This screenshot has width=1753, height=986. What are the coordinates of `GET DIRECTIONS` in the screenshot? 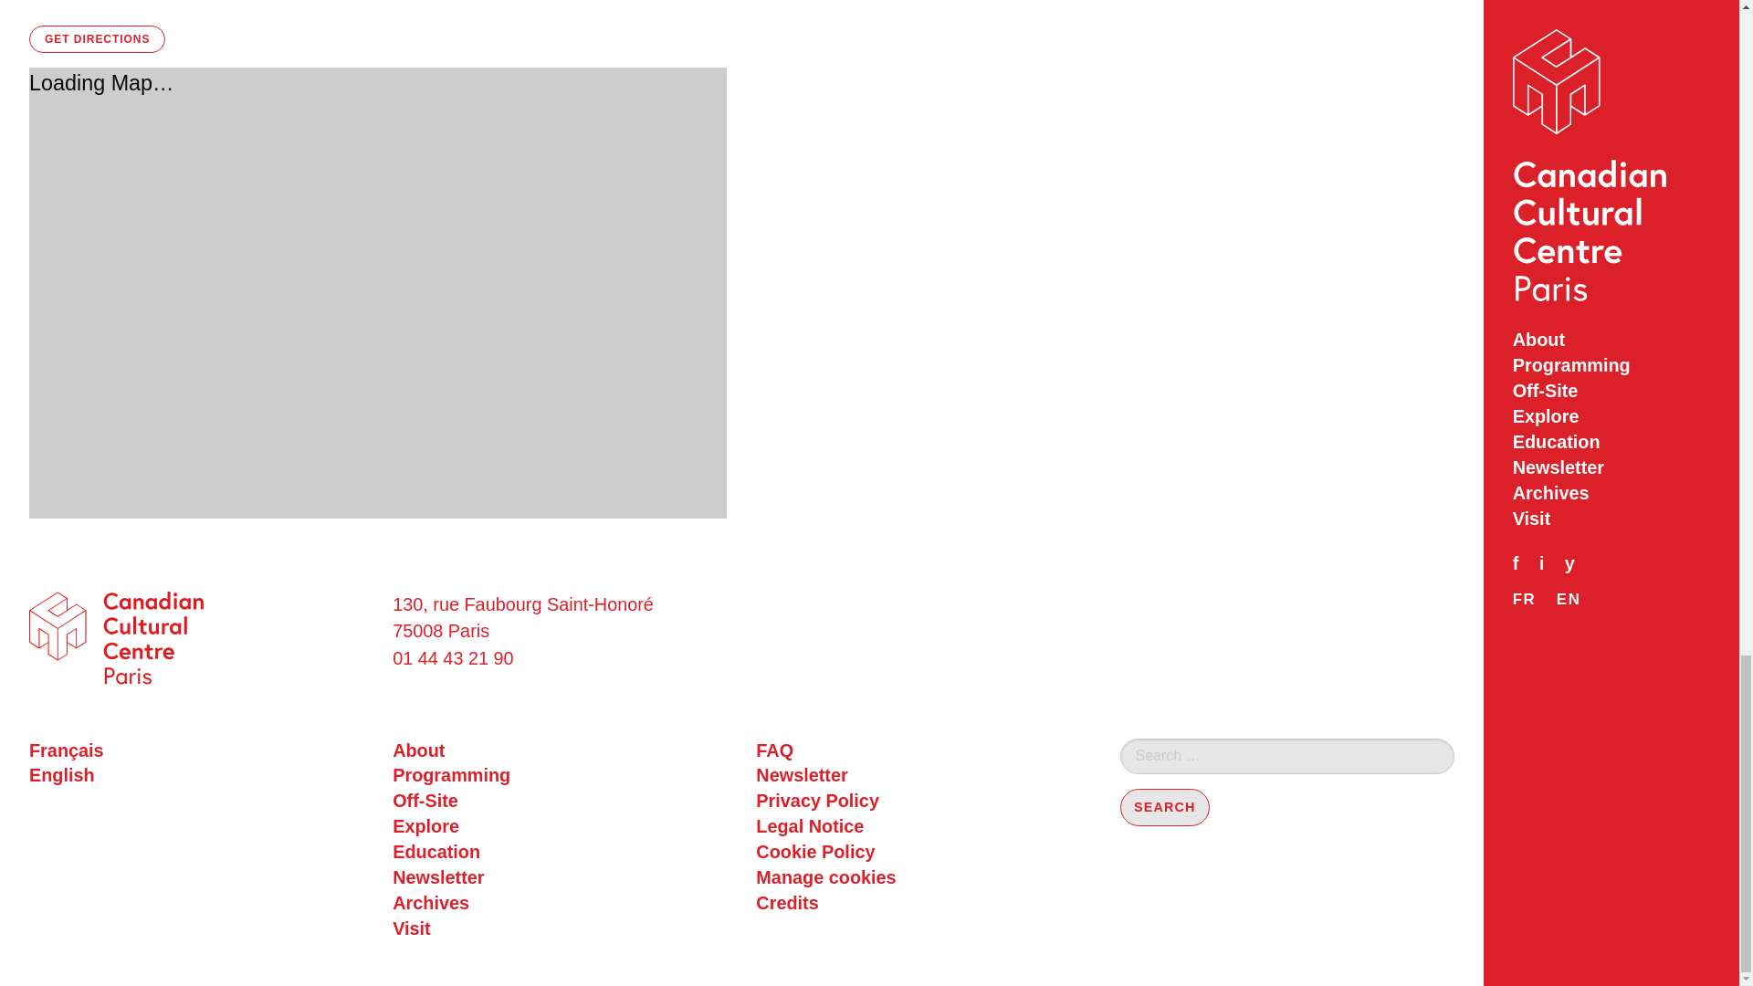 It's located at (97, 39).